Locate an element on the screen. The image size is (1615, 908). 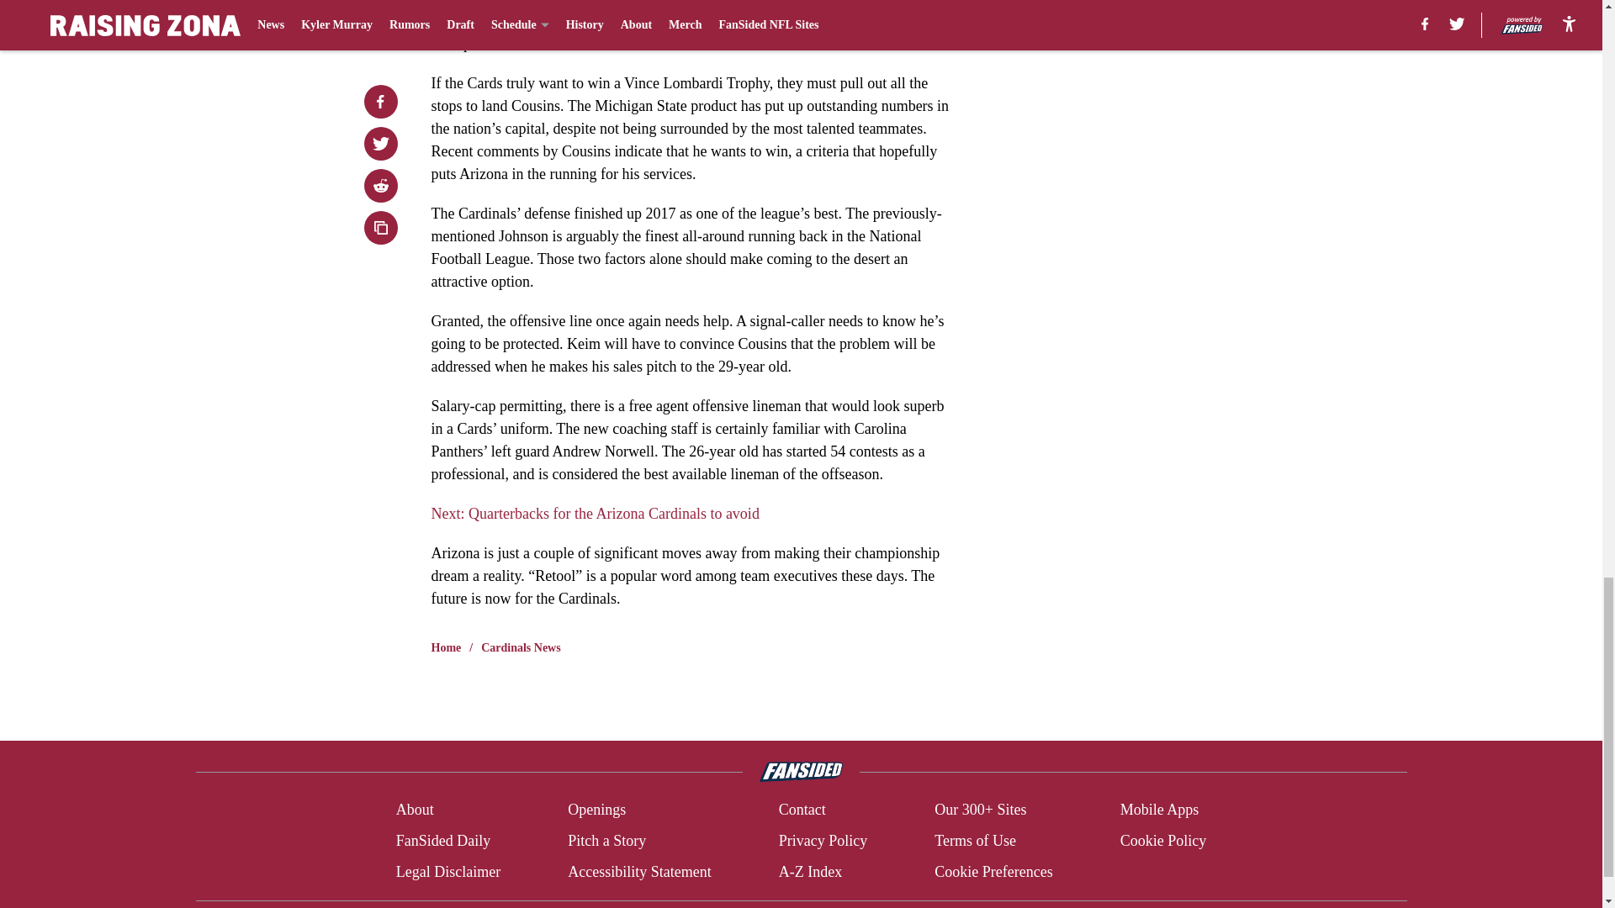
Openings is located at coordinates (597, 810).